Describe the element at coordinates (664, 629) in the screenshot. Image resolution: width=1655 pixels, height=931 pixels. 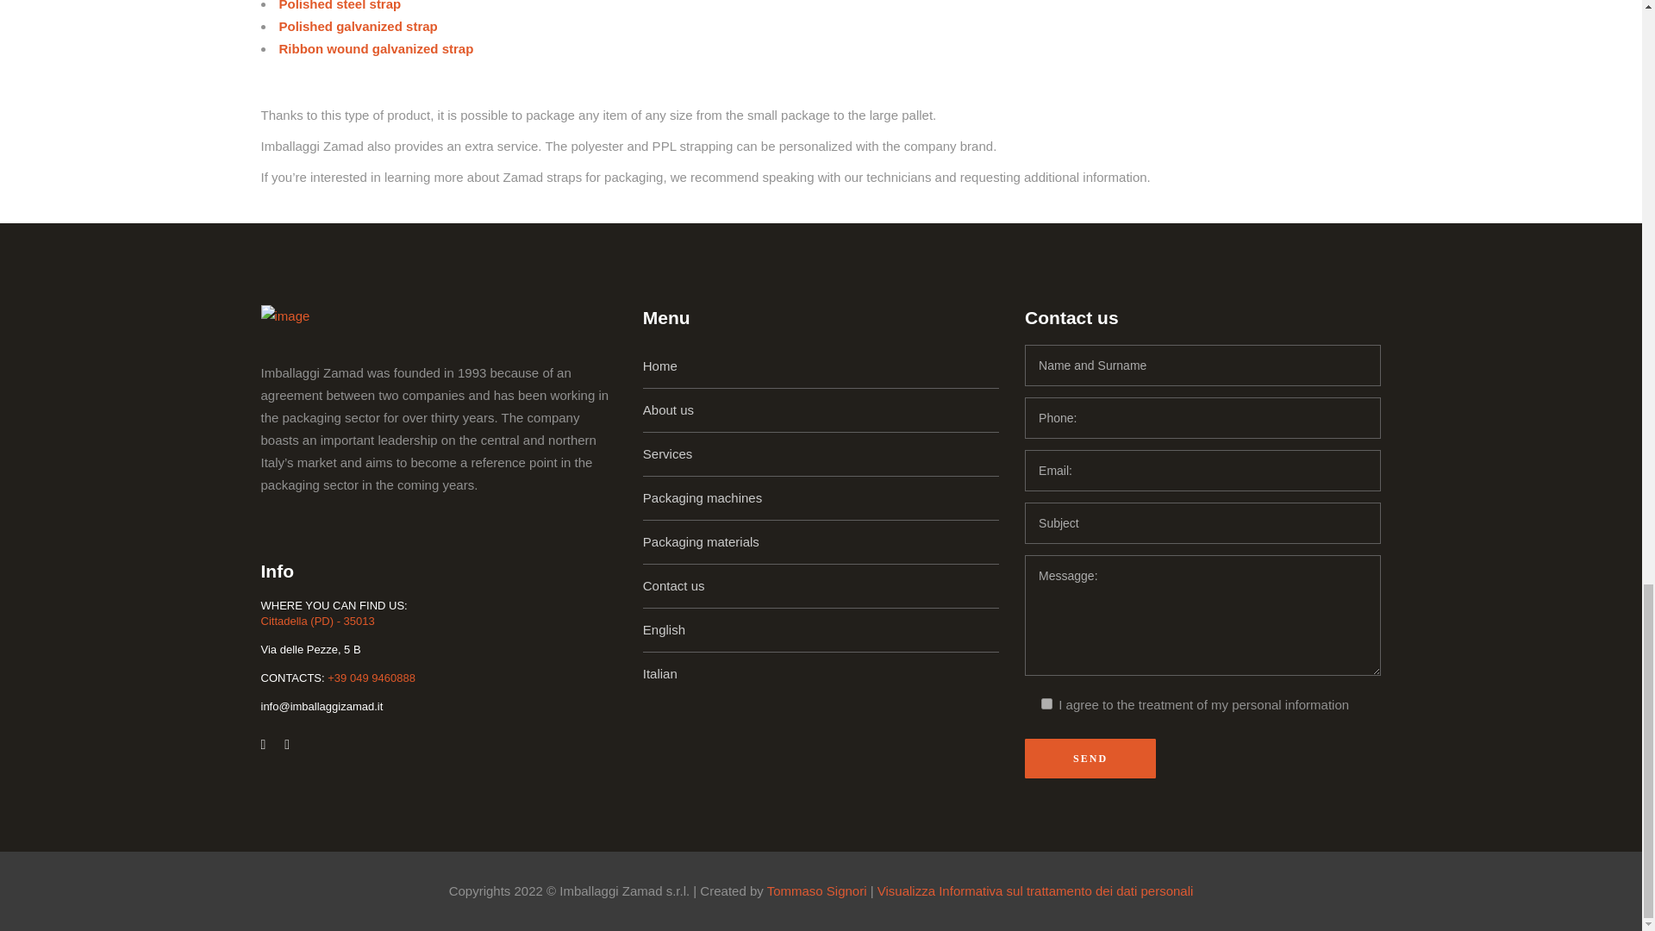
I see `English` at that location.